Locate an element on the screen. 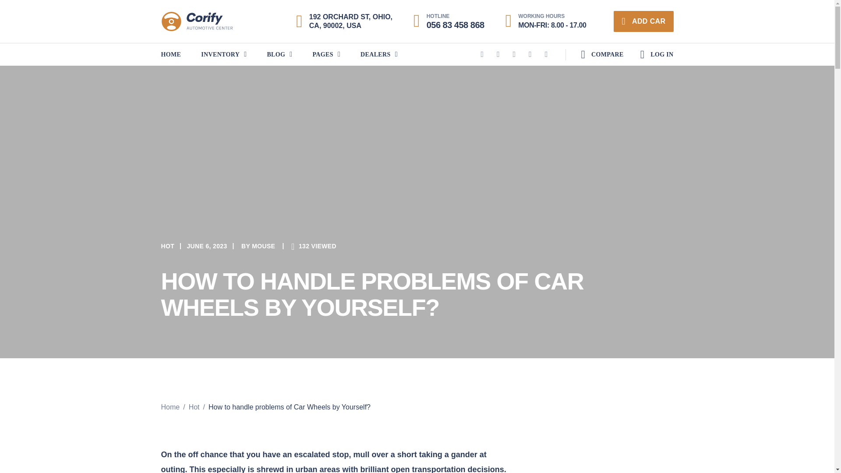 The image size is (841, 473). HOME is located at coordinates (176, 54).